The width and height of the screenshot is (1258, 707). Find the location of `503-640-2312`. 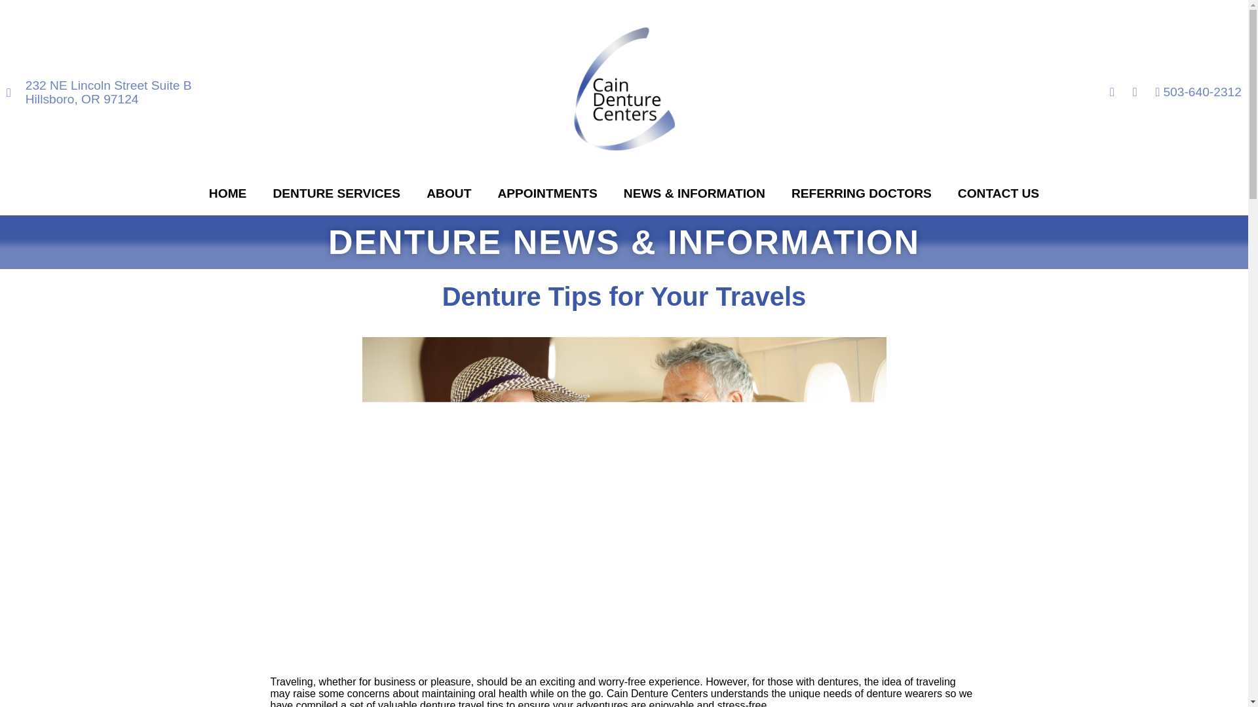

503-640-2312 is located at coordinates (1193, 92).